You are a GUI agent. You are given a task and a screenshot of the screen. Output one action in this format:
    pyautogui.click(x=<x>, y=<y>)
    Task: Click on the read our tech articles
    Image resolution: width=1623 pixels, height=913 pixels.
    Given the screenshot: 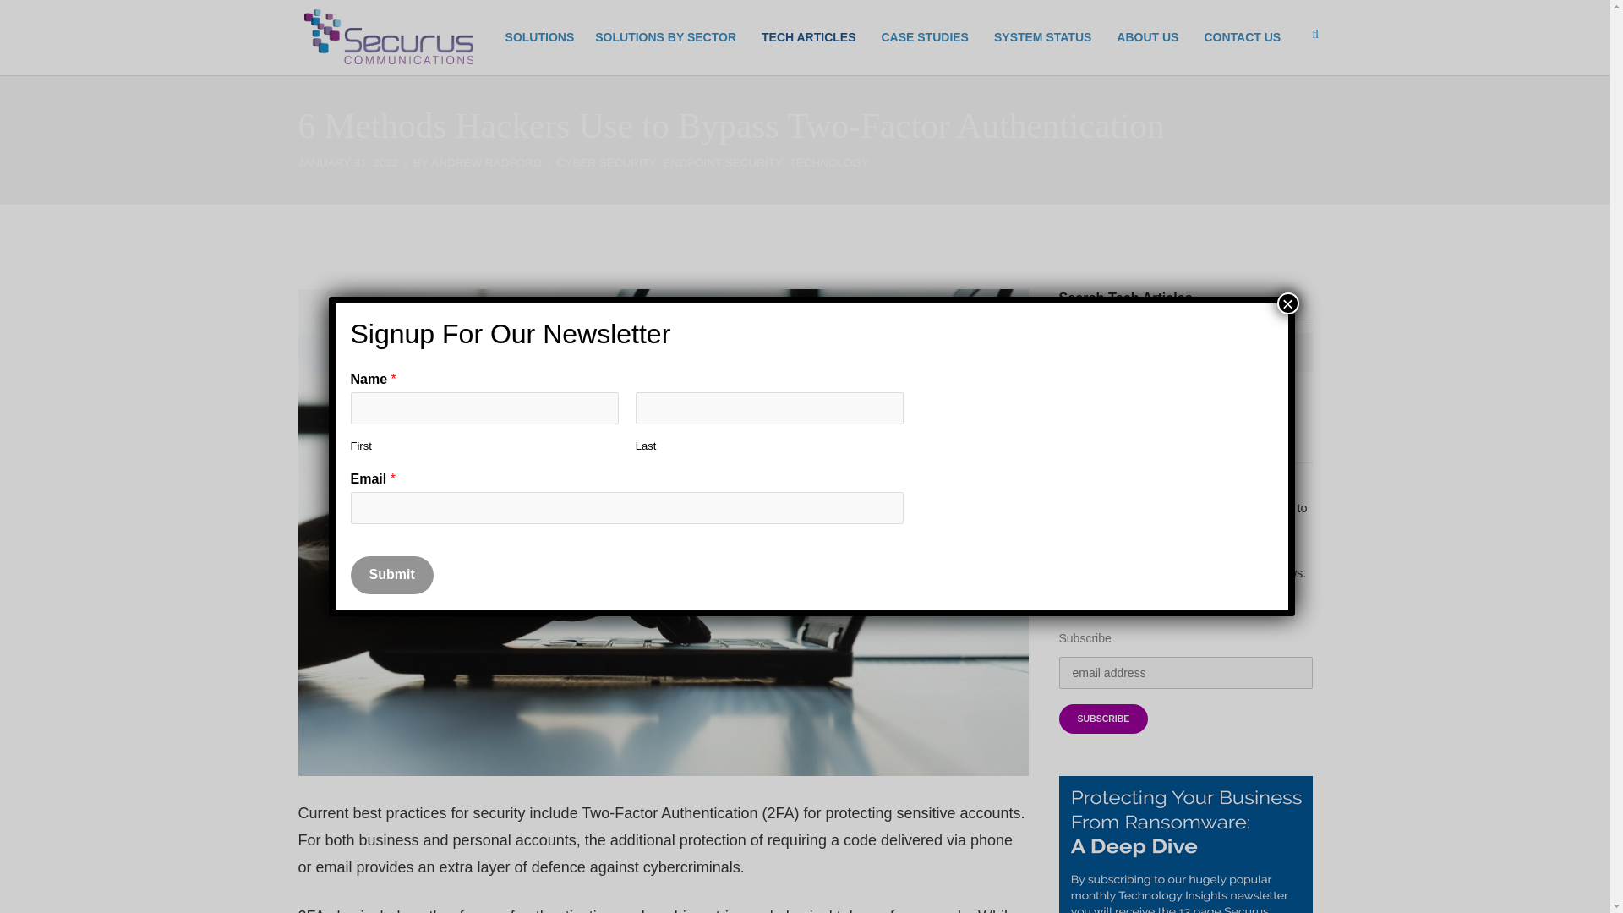 What is the action you would take?
    pyautogui.click(x=808, y=37)
    